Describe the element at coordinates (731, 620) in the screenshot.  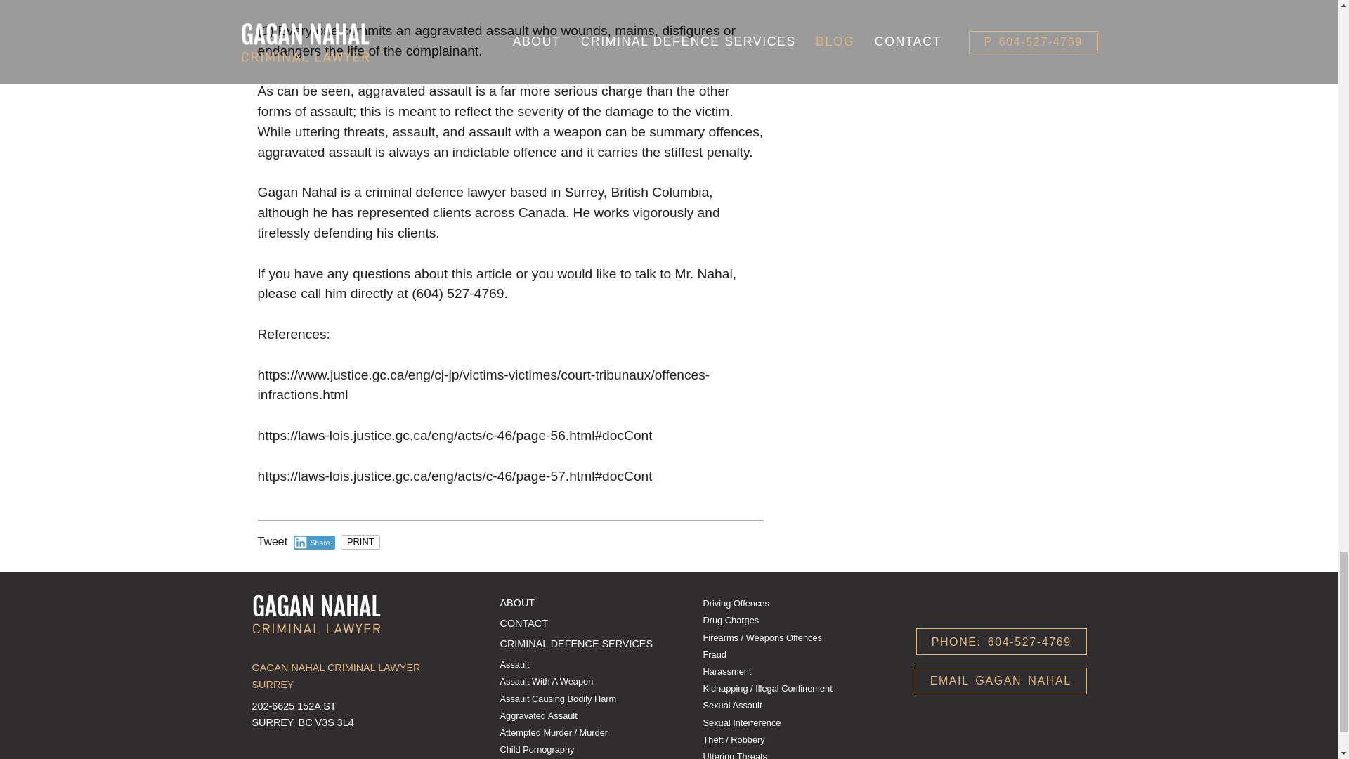
I see `Drug Charges` at that location.